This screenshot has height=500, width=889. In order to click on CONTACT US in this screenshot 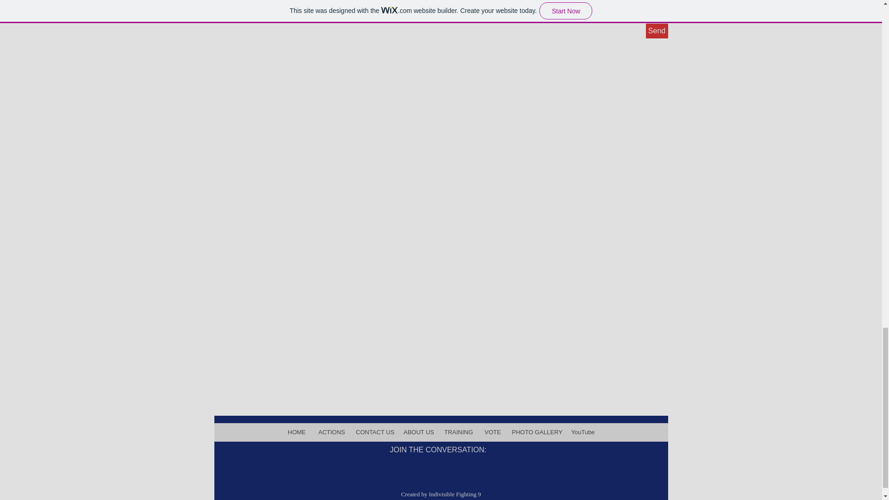, I will do `click(373, 432)`.